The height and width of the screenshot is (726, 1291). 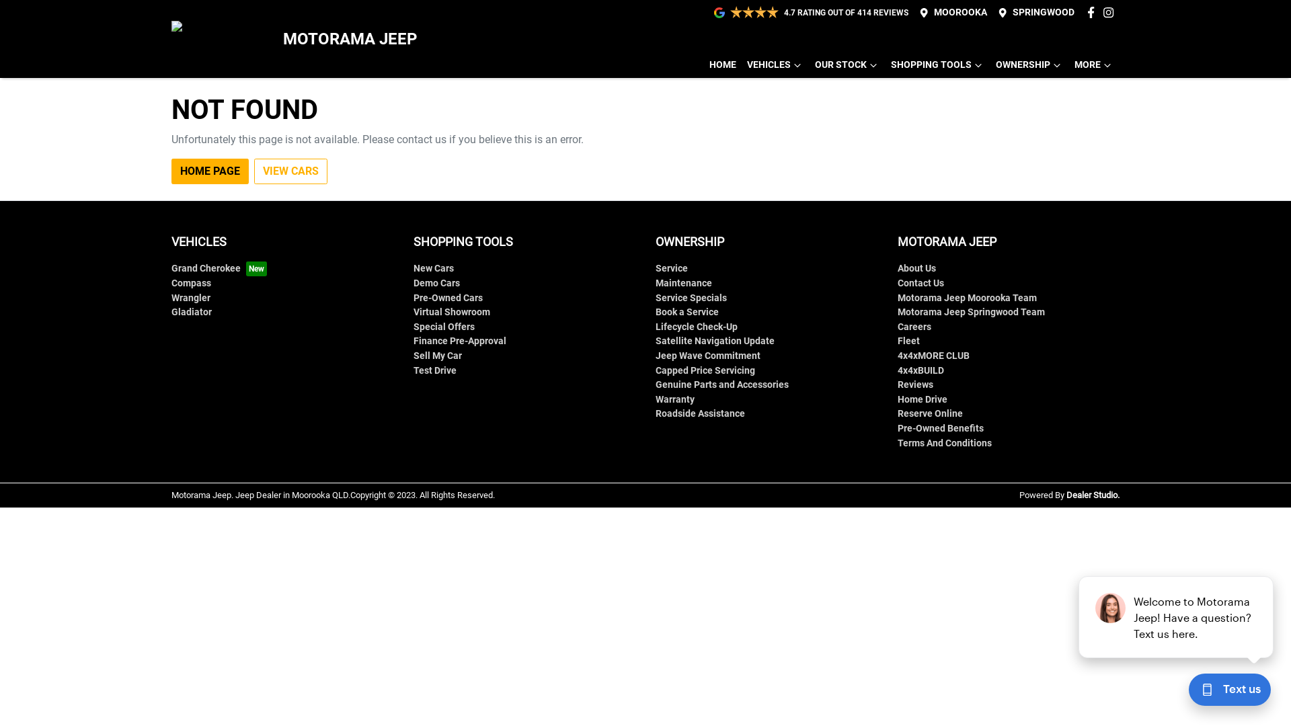 What do you see at coordinates (971, 312) in the screenshot?
I see `Motorama Jeep Springwood Team` at bounding box center [971, 312].